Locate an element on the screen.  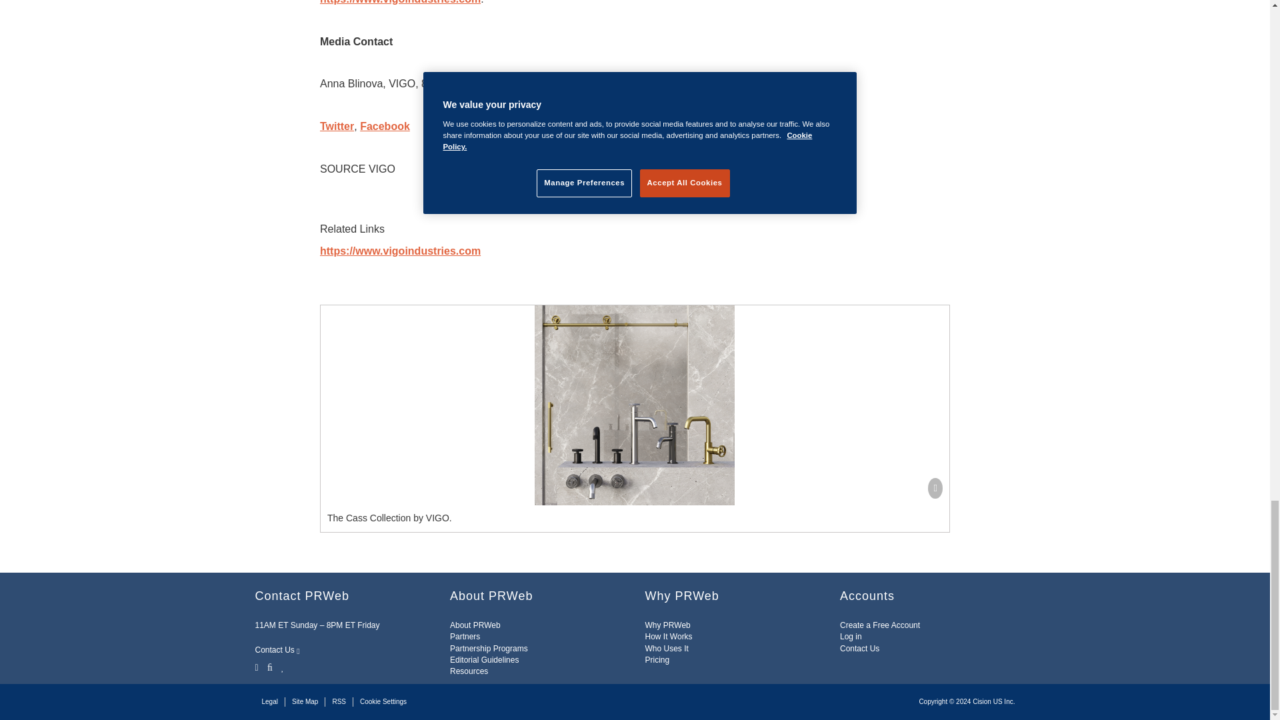
Partners is located at coordinates (465, 637).